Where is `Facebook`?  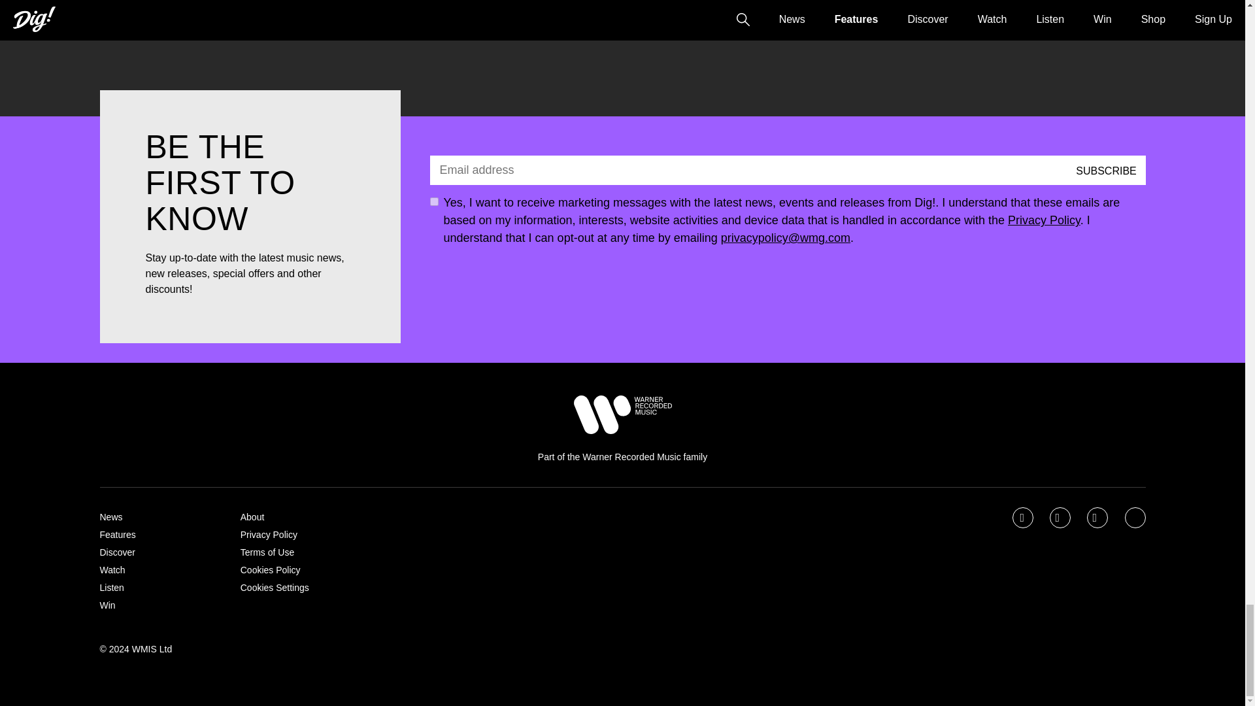 Facebook is located at coordinates (1024, 518).